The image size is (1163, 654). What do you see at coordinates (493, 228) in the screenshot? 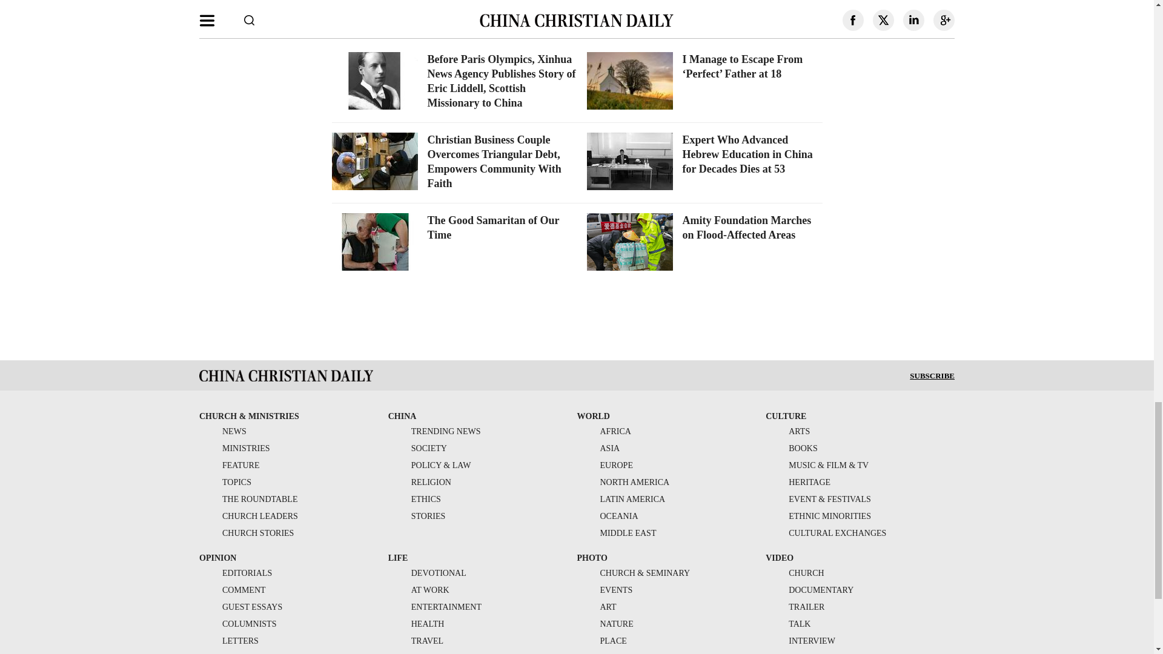
I see `The Good Samaritan of Our Time` at bounding box center [493, 228].